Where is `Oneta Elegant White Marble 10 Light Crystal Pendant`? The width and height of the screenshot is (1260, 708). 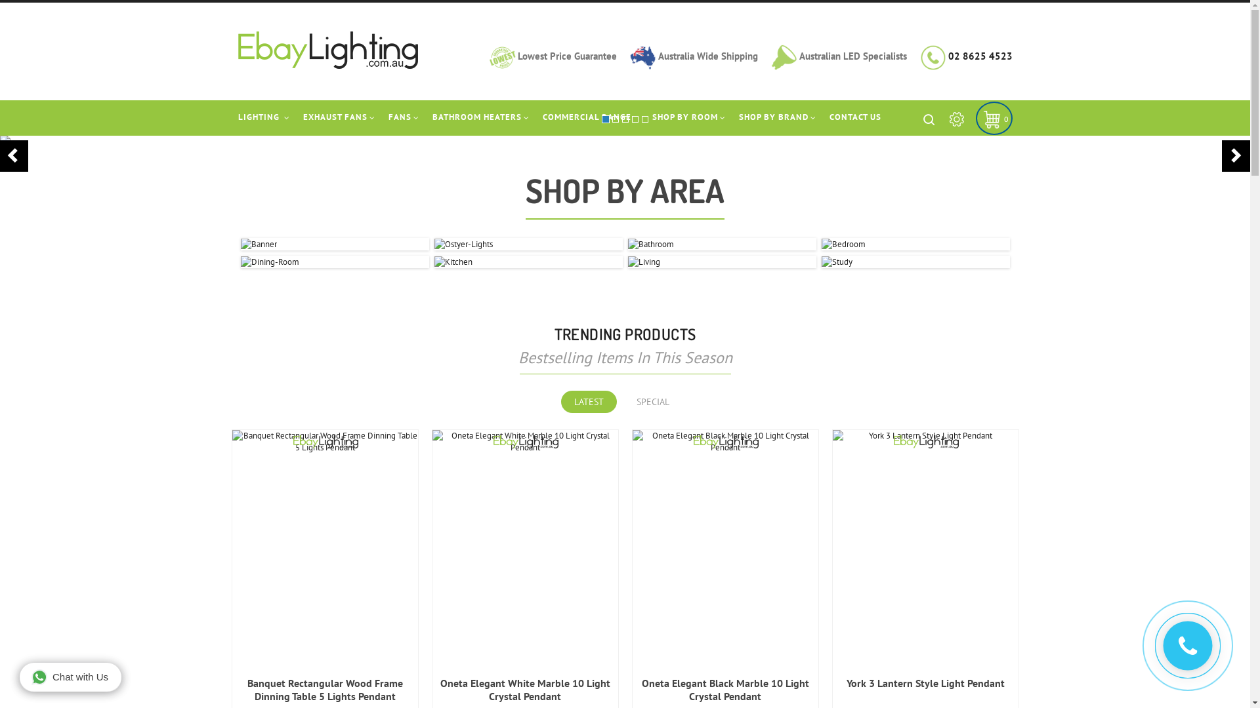 Oneta Elegant White Marble 10 Light Crystal Pendant is located at coordinates (525, 442).